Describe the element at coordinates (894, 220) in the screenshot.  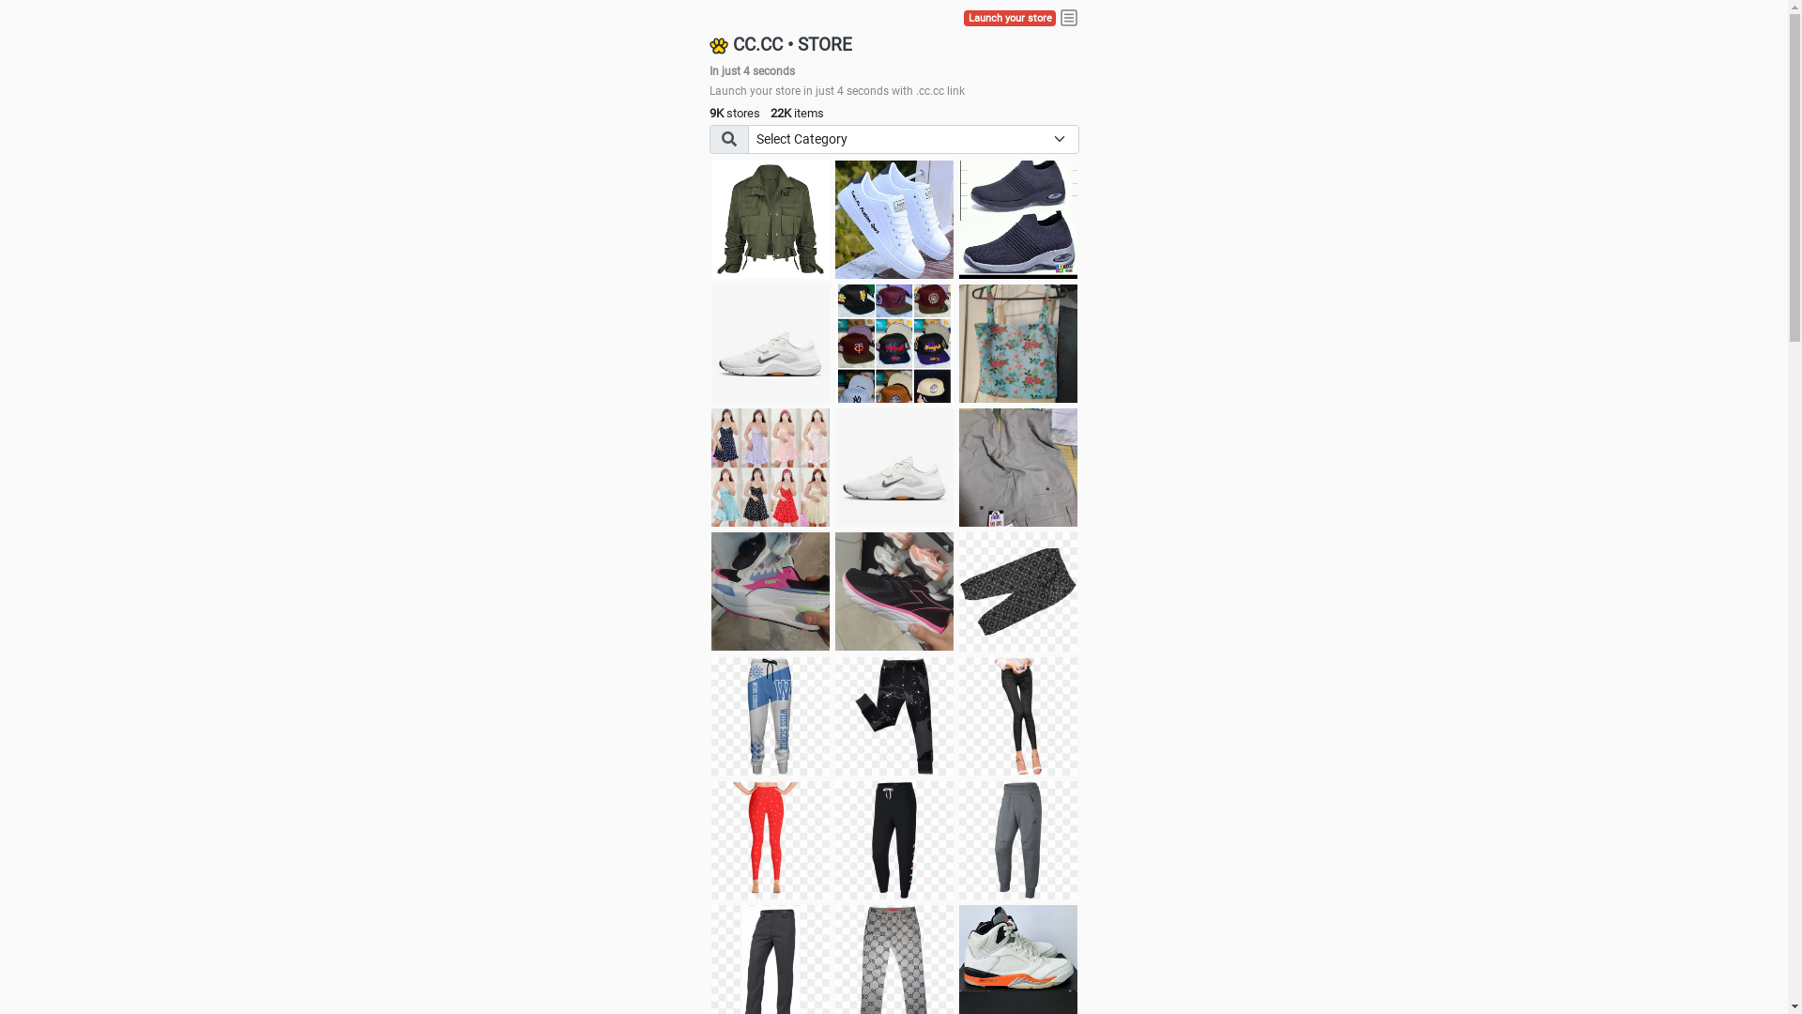
I see `white shoes` at that location.